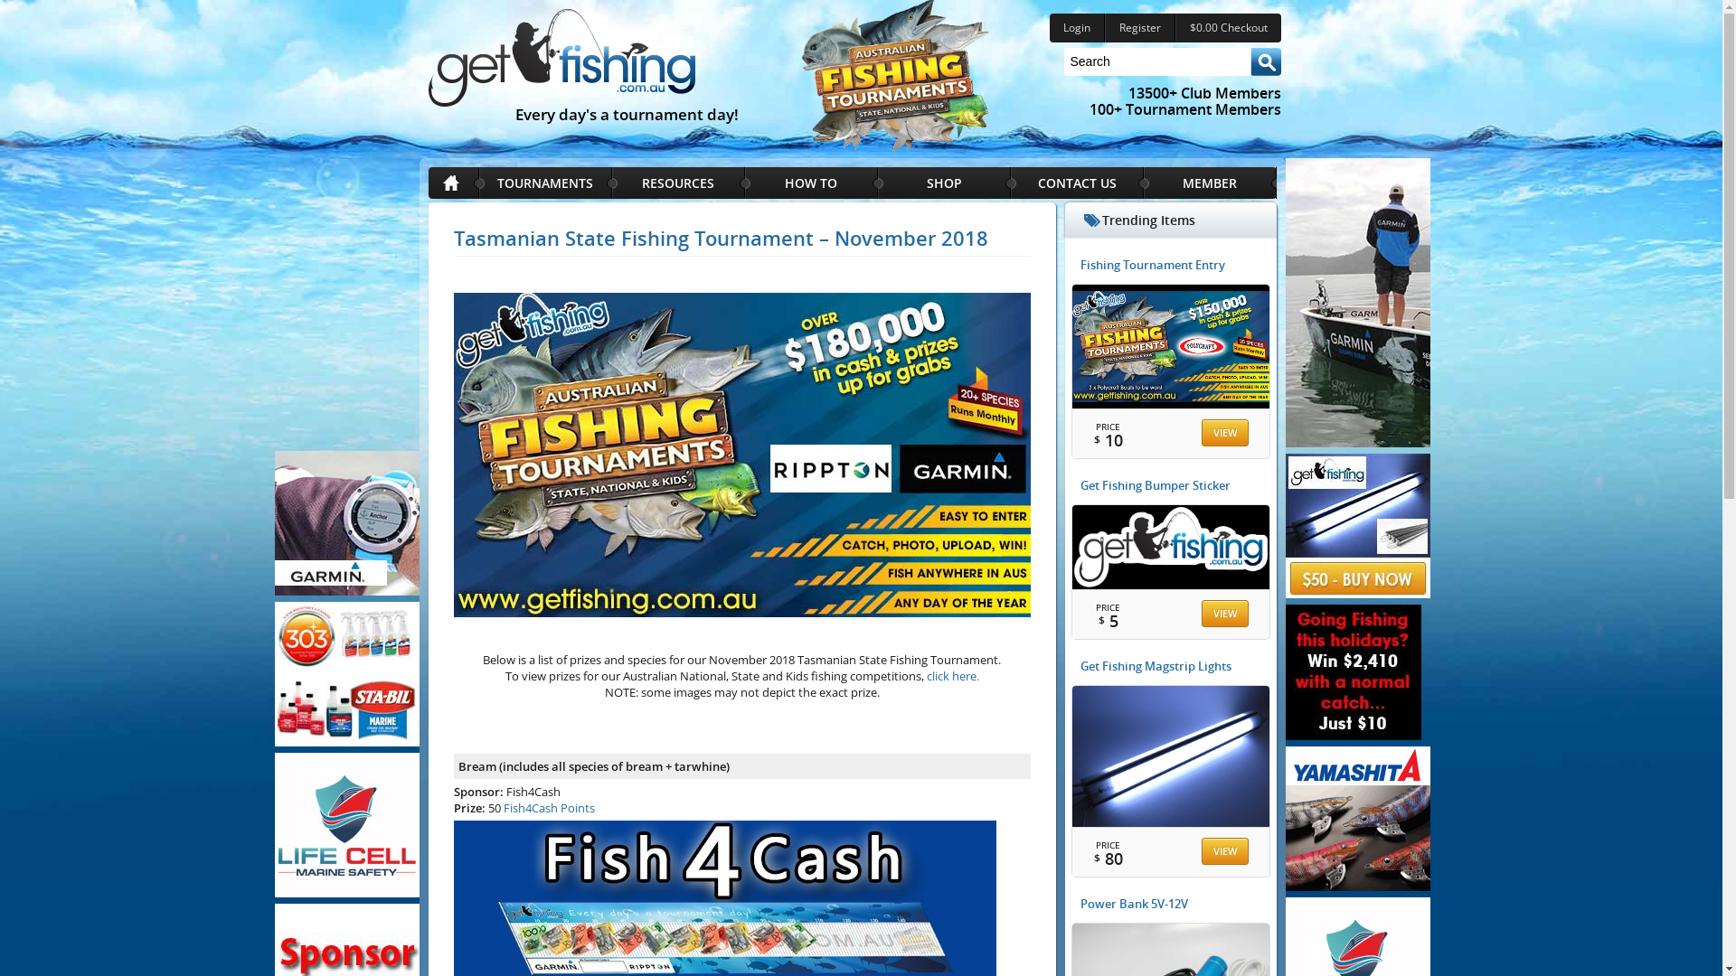  Describe the element at coordinates (953, 676) in the screenshot. I see `click here.` at that location.